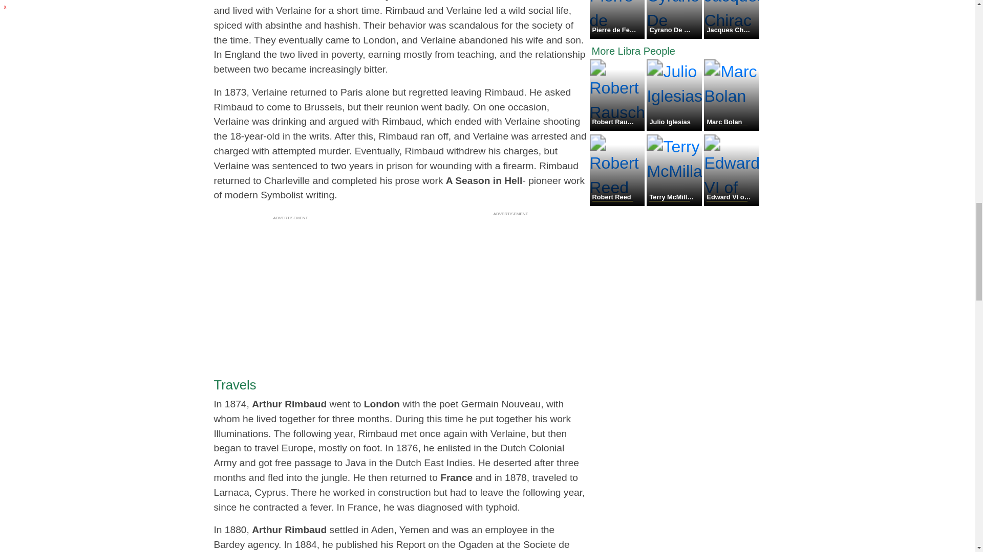 This screenshot has height=552, width=983. I want to click on Marc Bolan, so click(731, 128).